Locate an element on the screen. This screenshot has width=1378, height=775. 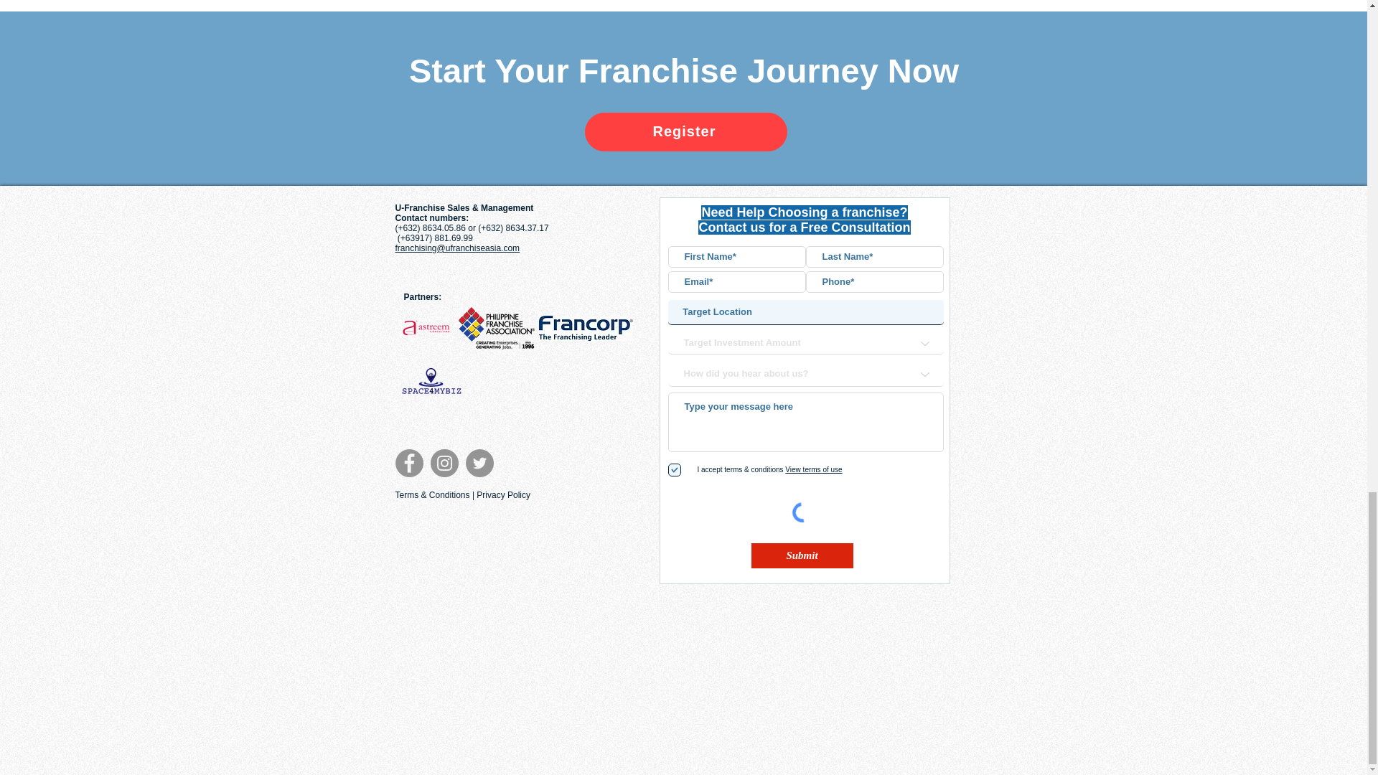
Singapore Franchise Consulting  is located at coordinates (426, 327).